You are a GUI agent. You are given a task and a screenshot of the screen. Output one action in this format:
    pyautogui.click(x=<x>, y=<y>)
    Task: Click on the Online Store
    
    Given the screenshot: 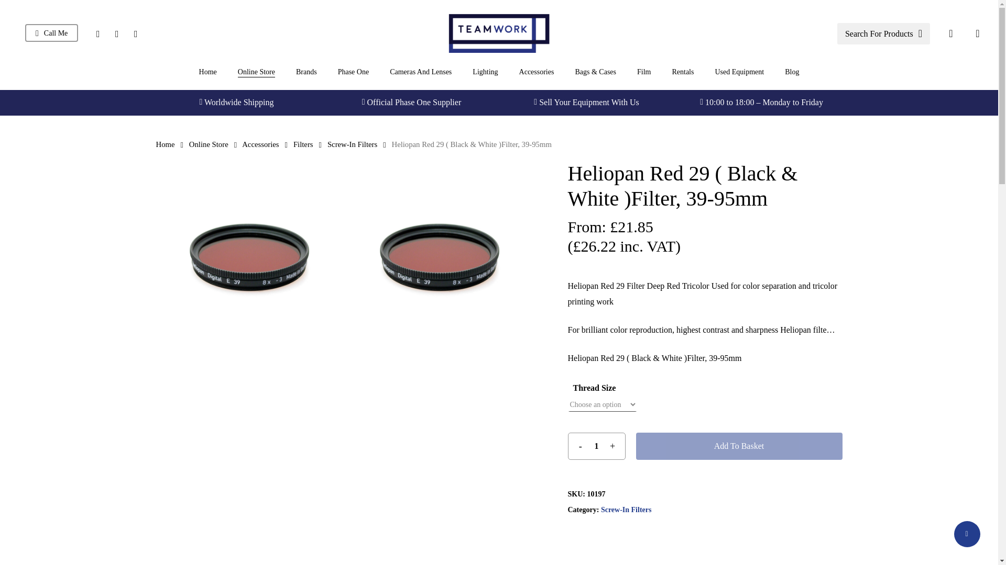 What is the action you would take?
    pyautogui.click(x=256, y=72)
    